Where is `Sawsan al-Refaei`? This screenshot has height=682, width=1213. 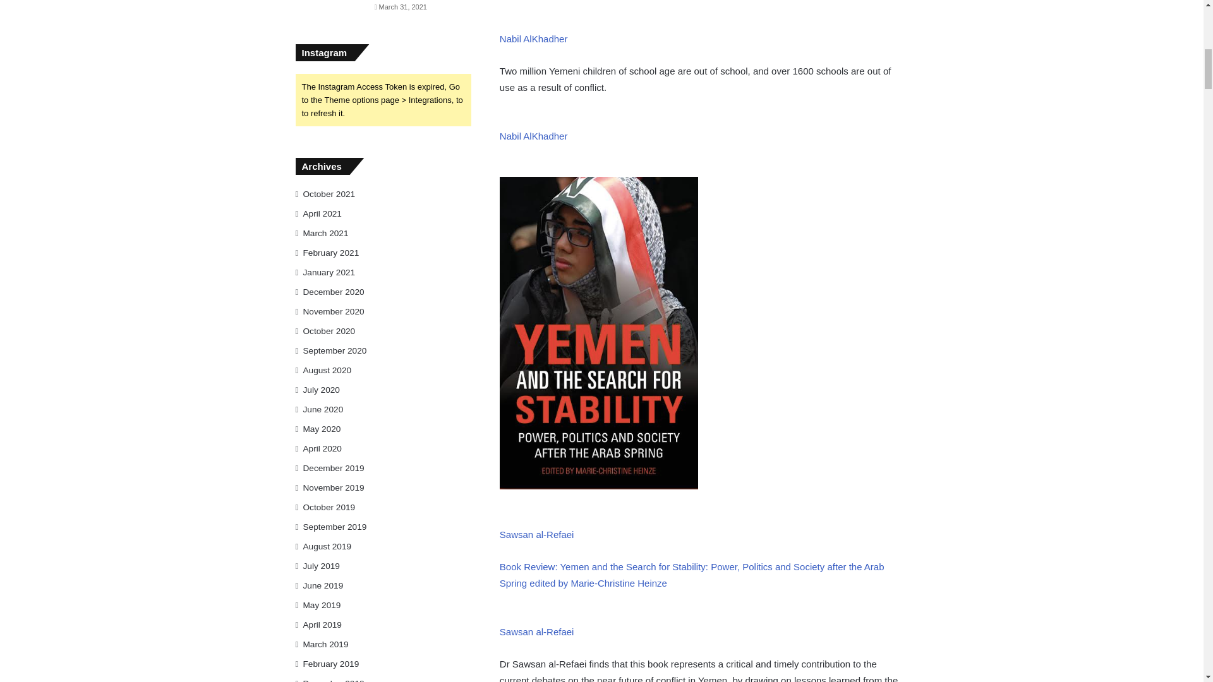
Sawsan al-Refaei is located at coordinates (537, 631).